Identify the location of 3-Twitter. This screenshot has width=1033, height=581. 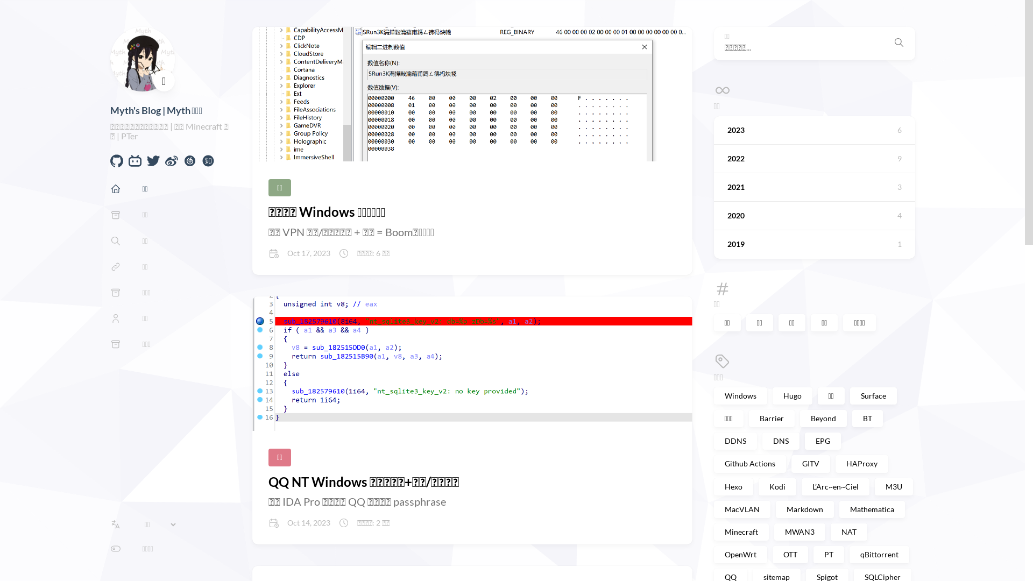
(153, 164).